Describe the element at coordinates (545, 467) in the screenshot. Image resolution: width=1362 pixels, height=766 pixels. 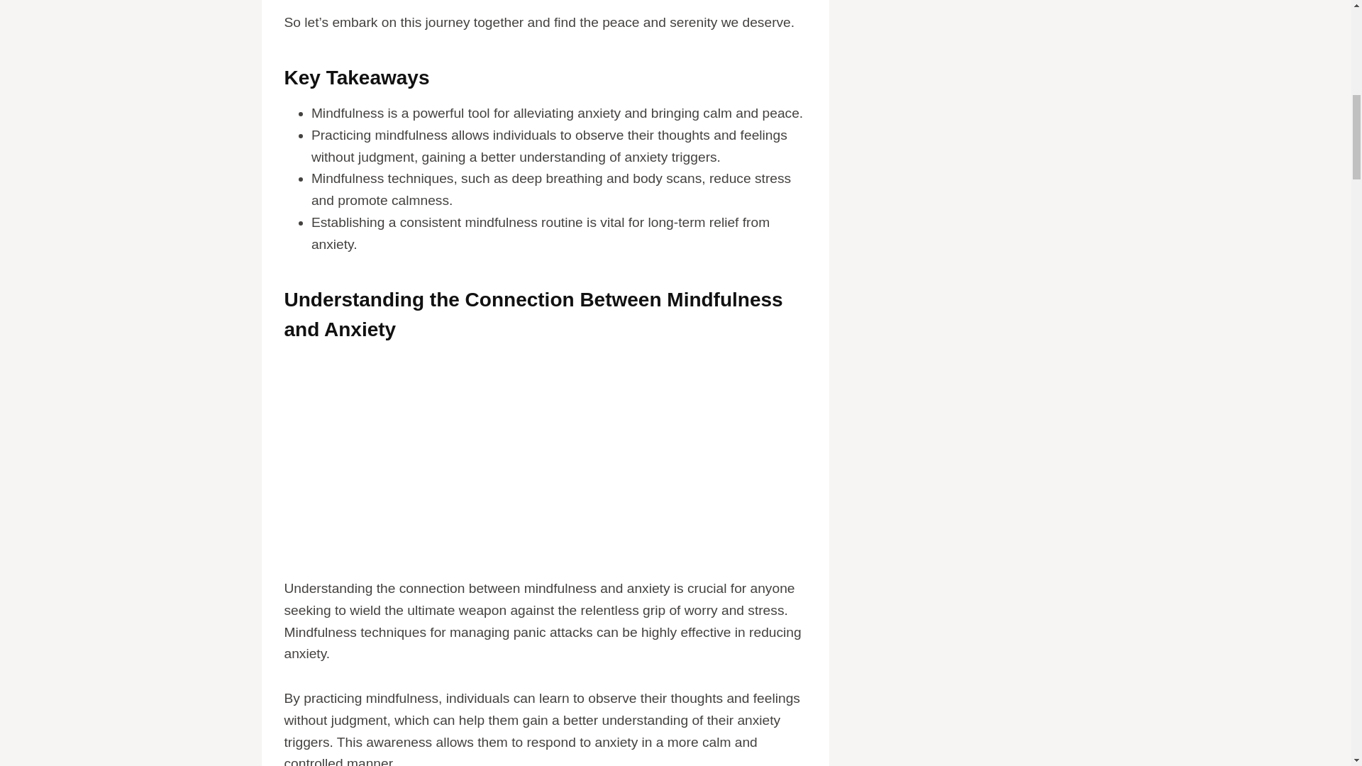
I see `YouTube video player` at that location.